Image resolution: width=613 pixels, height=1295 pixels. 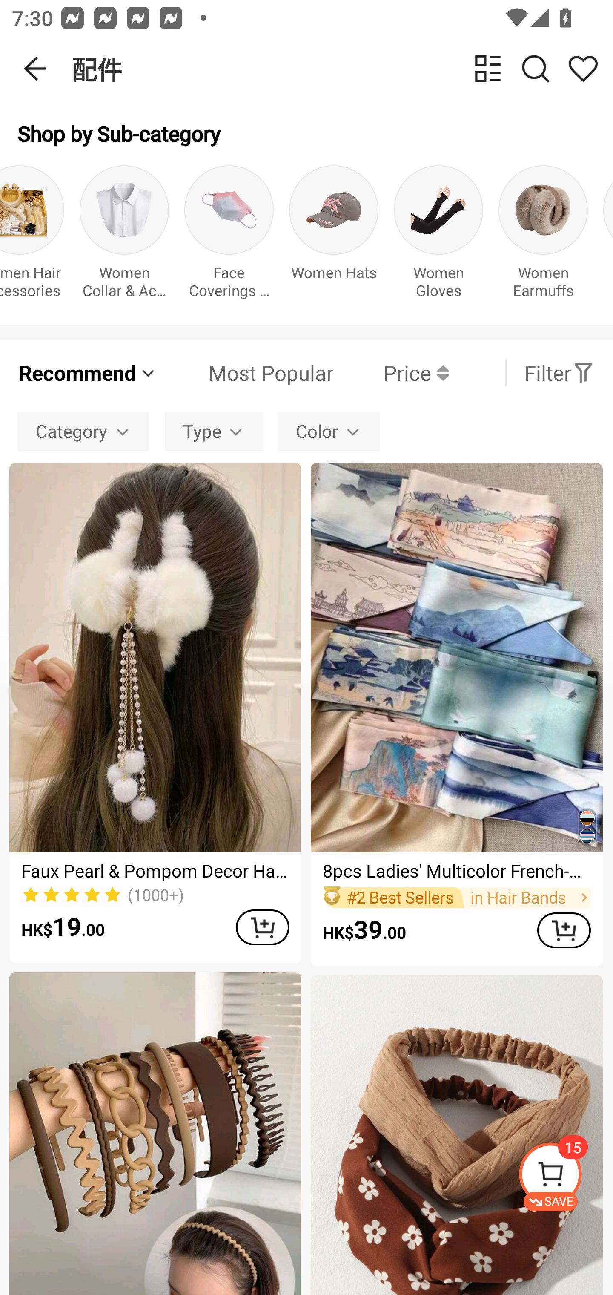 I want to click on Share, so click(x=583, y=68).